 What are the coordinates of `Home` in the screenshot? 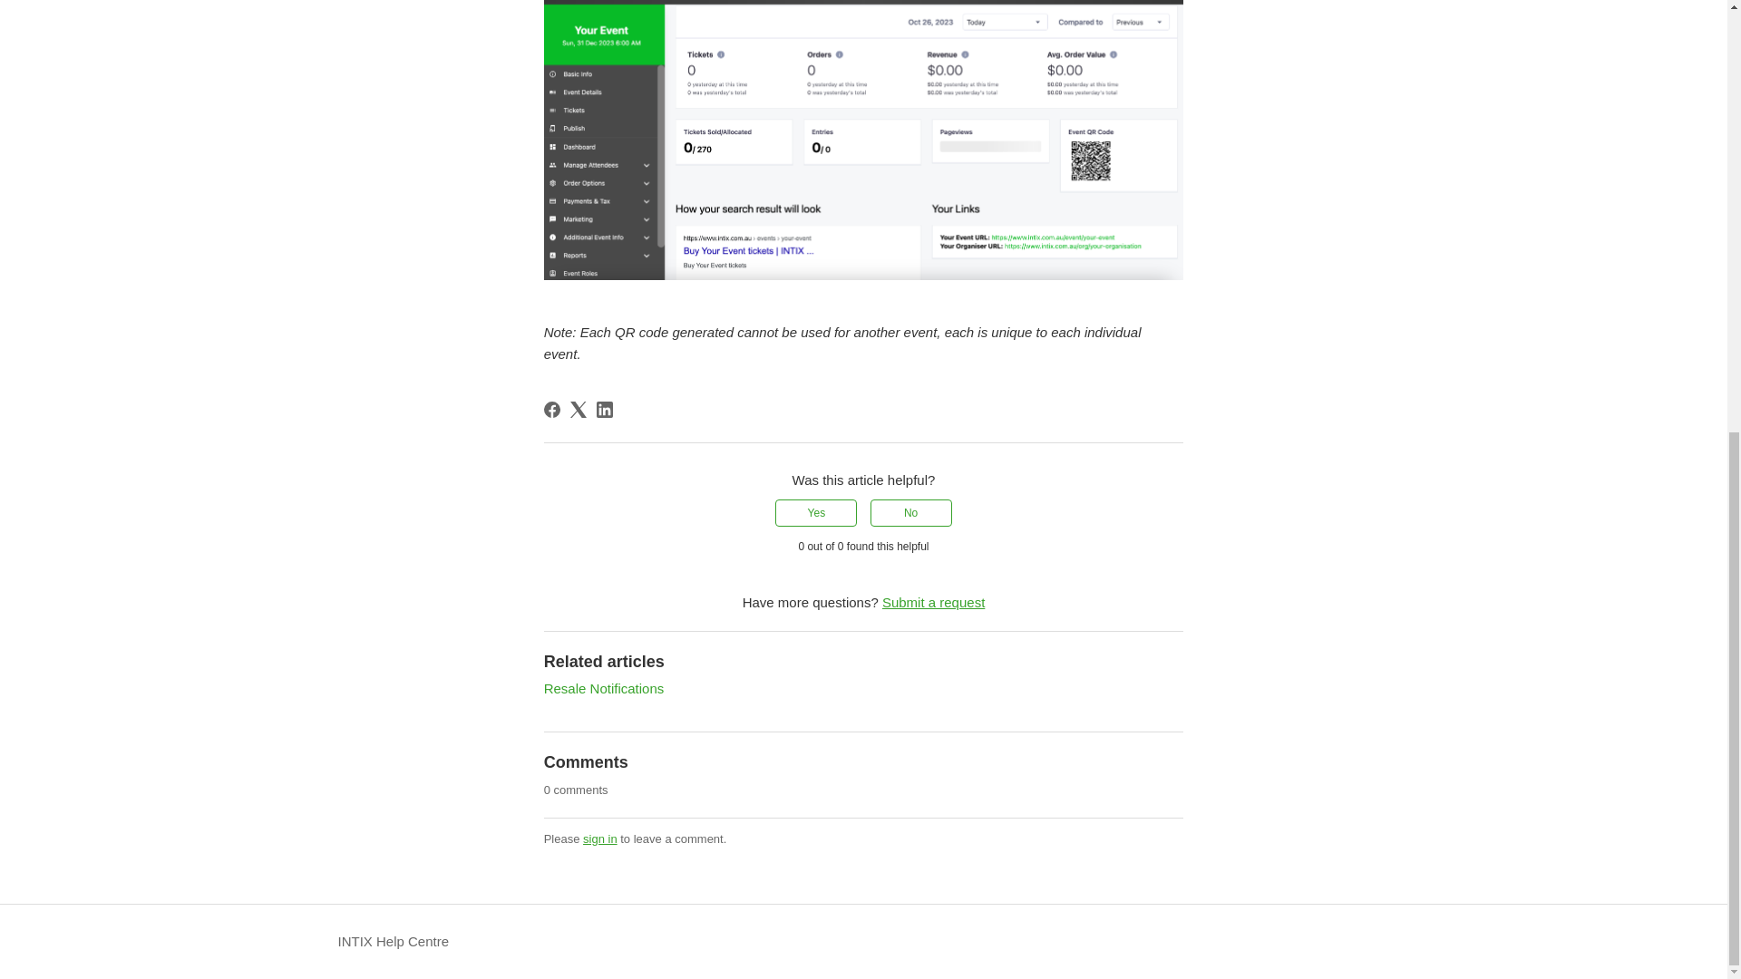 It's located at (394, 942).